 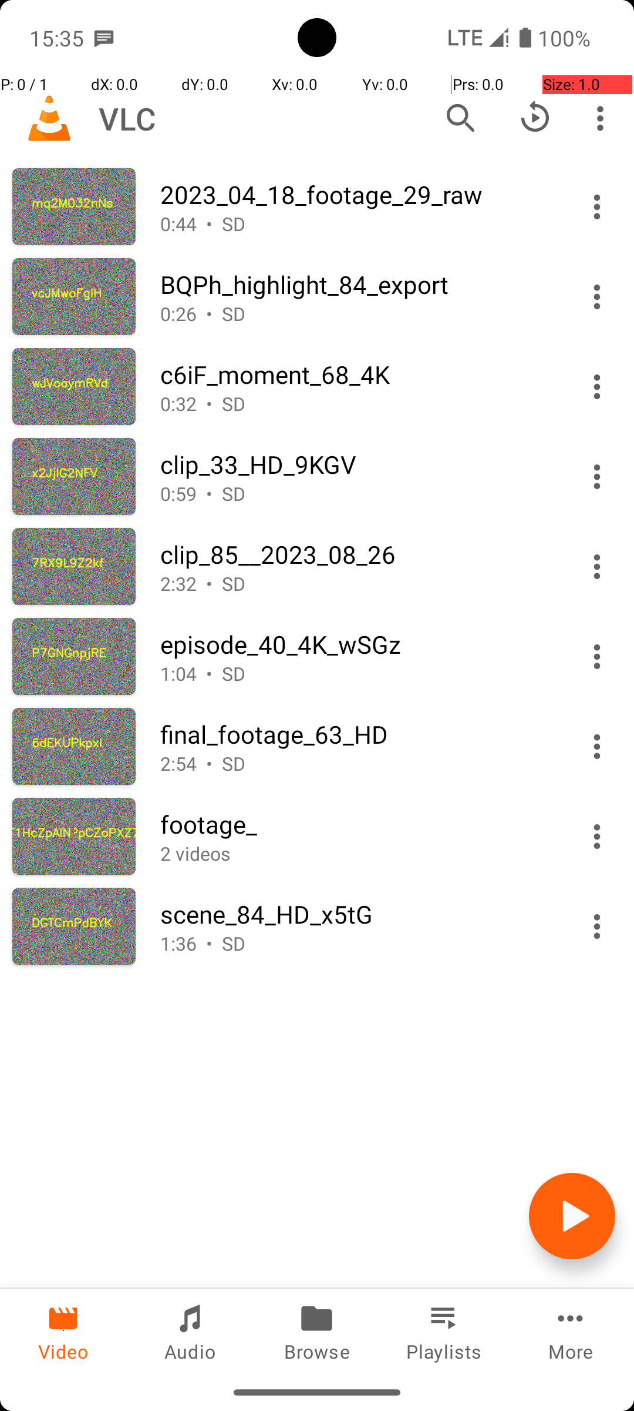 I want to click on 2 videos, so click(x=357, y=854).